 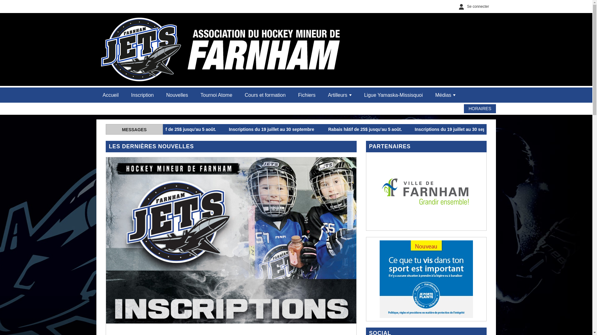 I want to click on Cours et formation, so click(x=265, y=95).